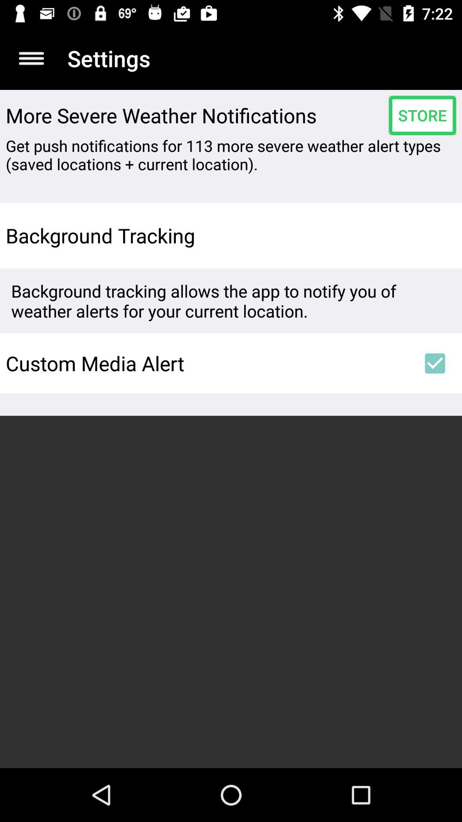  I want to click on click icon next to custom media alert, so click(435, 363).